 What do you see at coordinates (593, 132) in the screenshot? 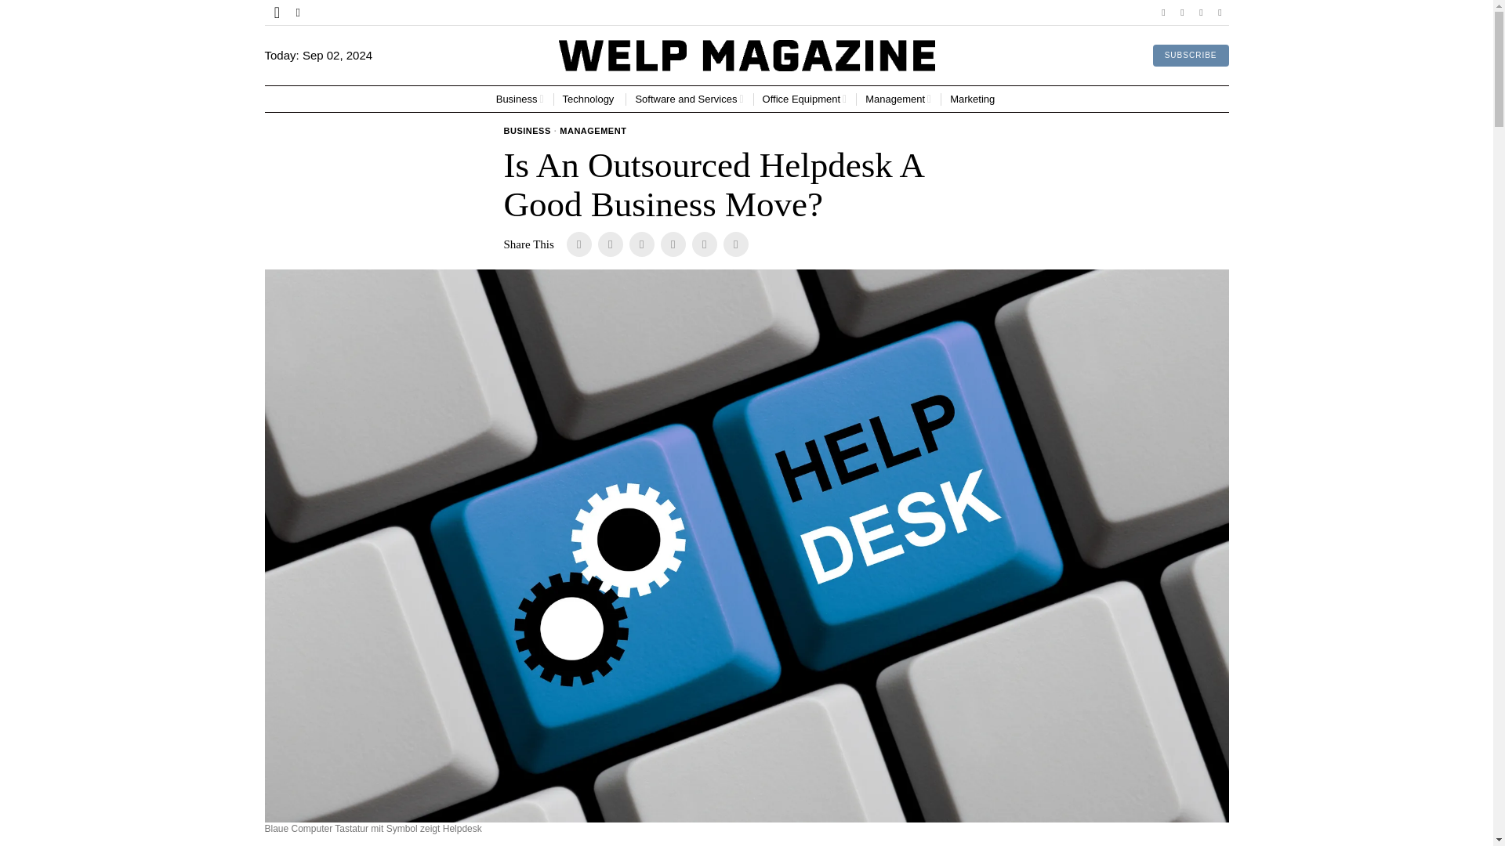
I see `MANAGEMENT` at bounding box center [593, 132].